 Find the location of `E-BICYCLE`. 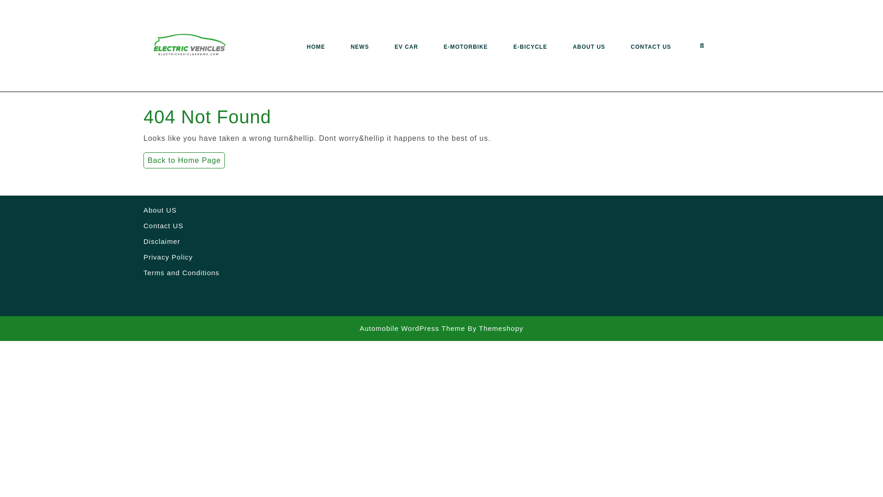

E-BICYCLE is located at coordinates (530, 47).